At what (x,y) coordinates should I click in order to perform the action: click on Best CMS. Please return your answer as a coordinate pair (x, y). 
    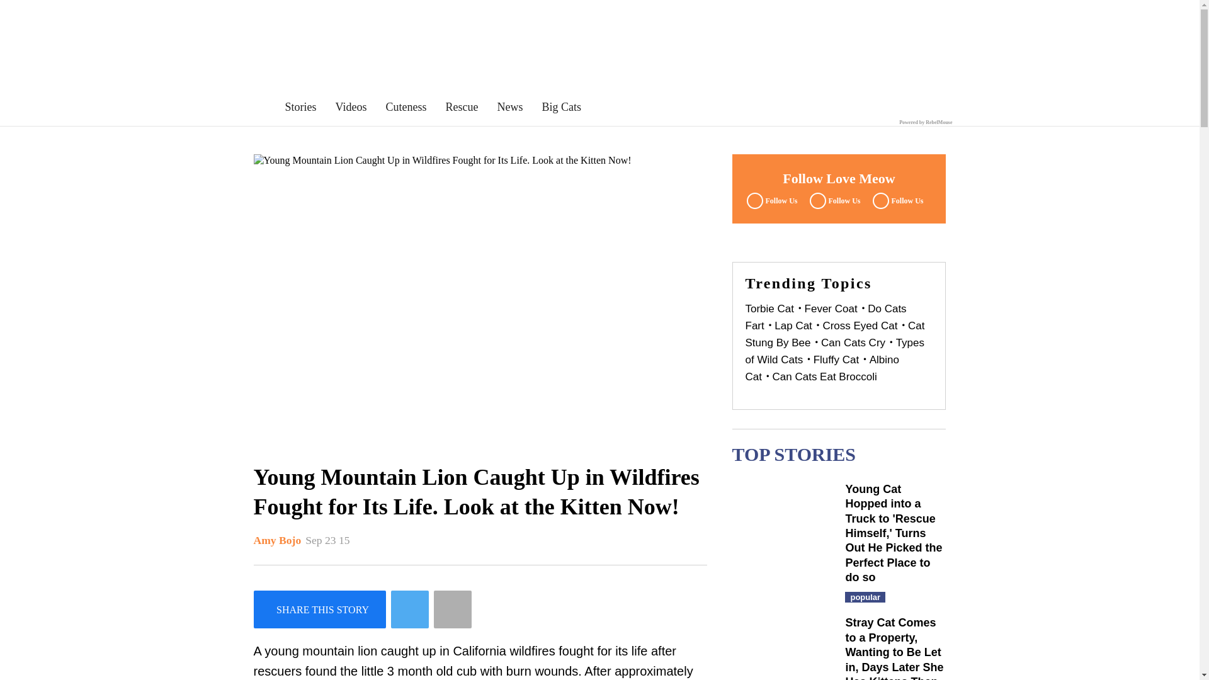
    Looking at the image, I should click on (926, 122).